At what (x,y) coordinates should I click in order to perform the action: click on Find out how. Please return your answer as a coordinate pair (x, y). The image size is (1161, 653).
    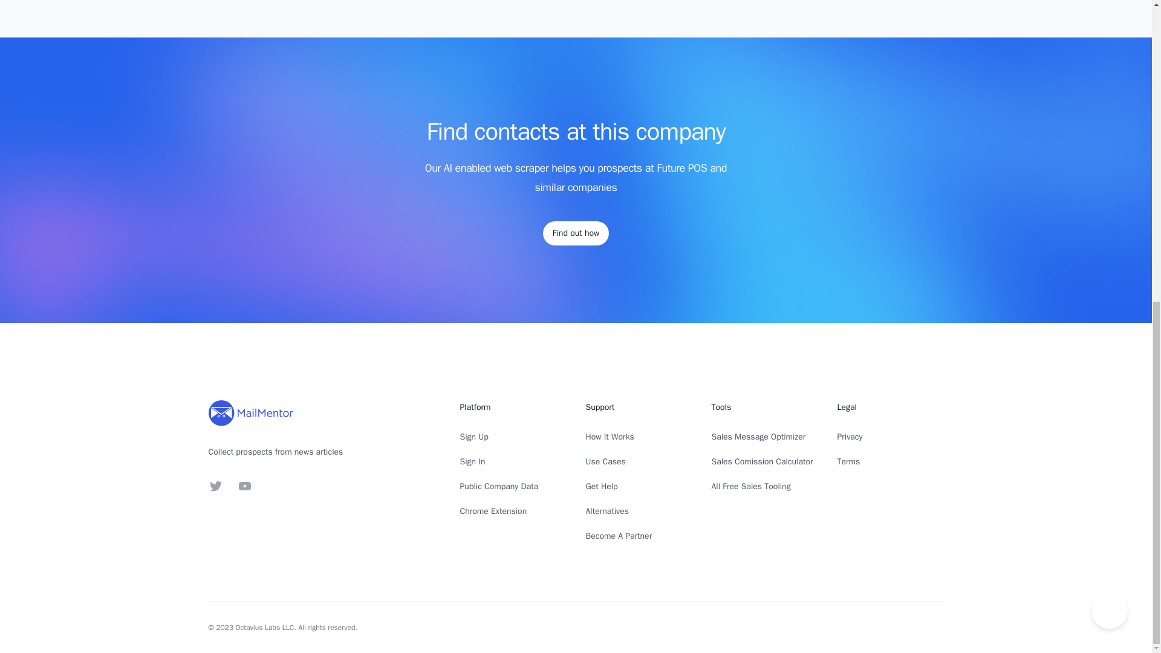
    Looking at the image, I should click on (576, 233).